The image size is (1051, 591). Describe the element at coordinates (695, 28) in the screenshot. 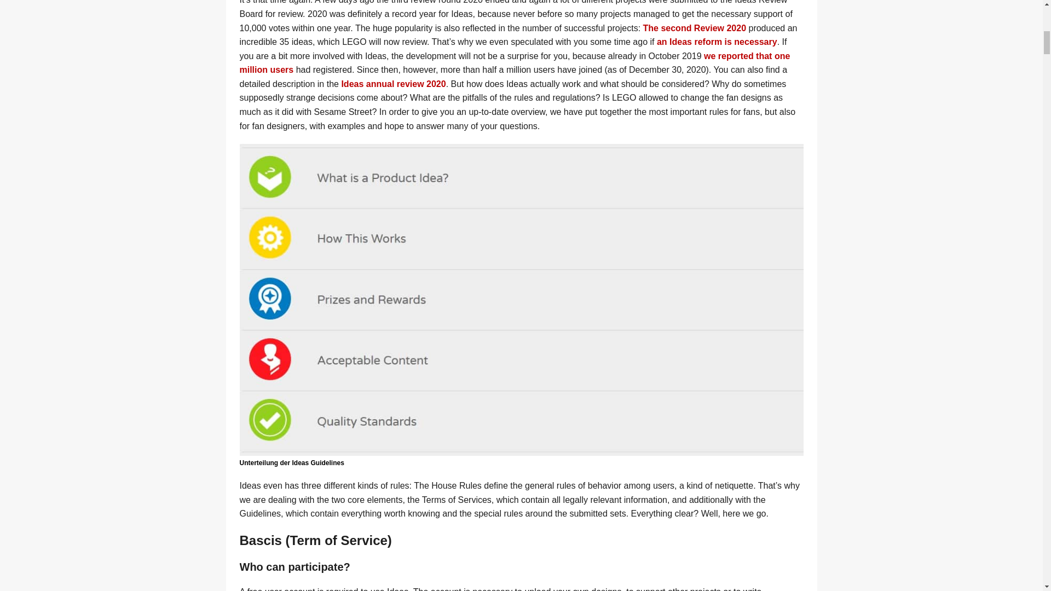

I see `The second Review 2020` at that location.